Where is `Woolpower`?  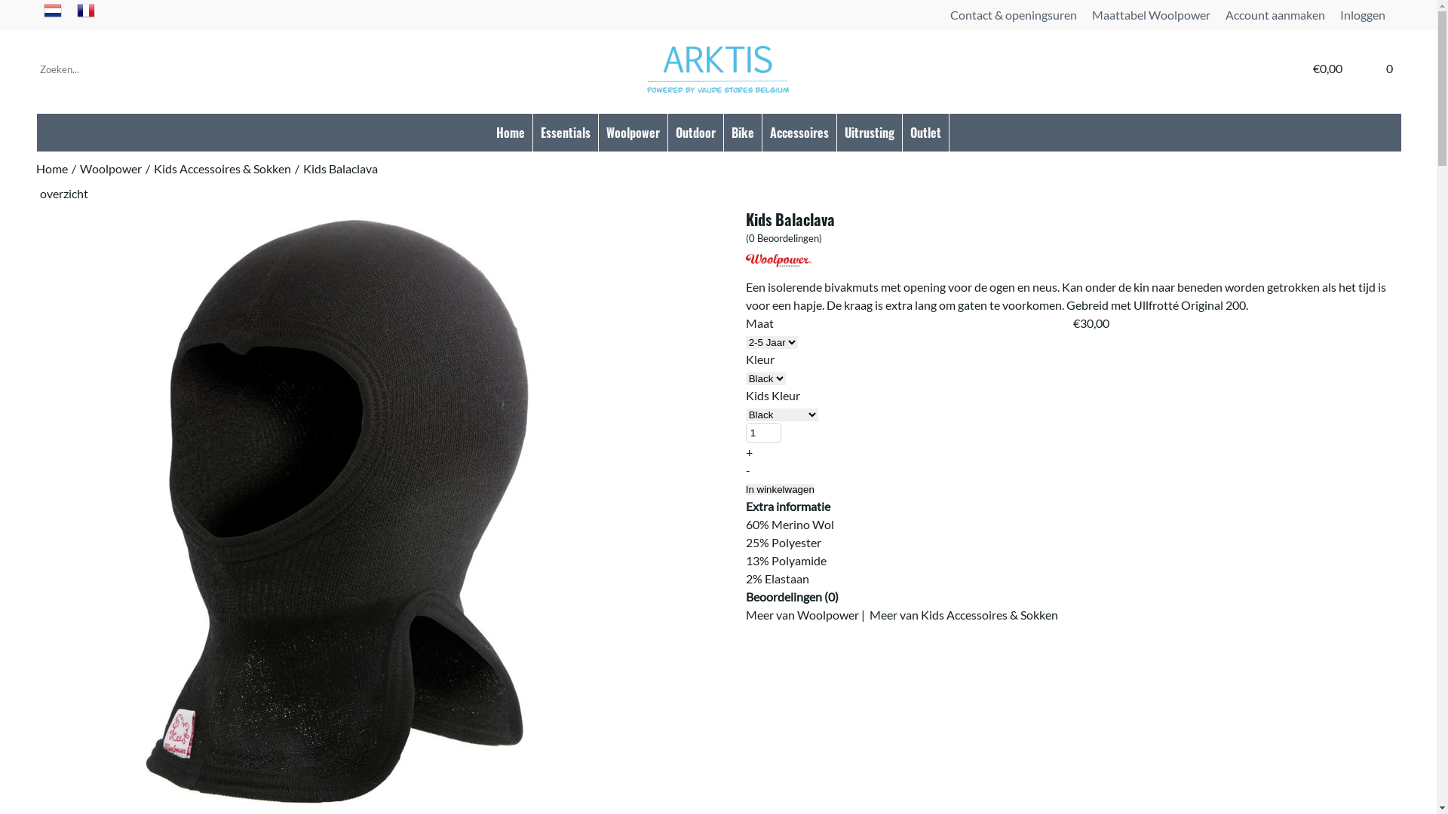 Woolpower is located at coordinates (111, 170).